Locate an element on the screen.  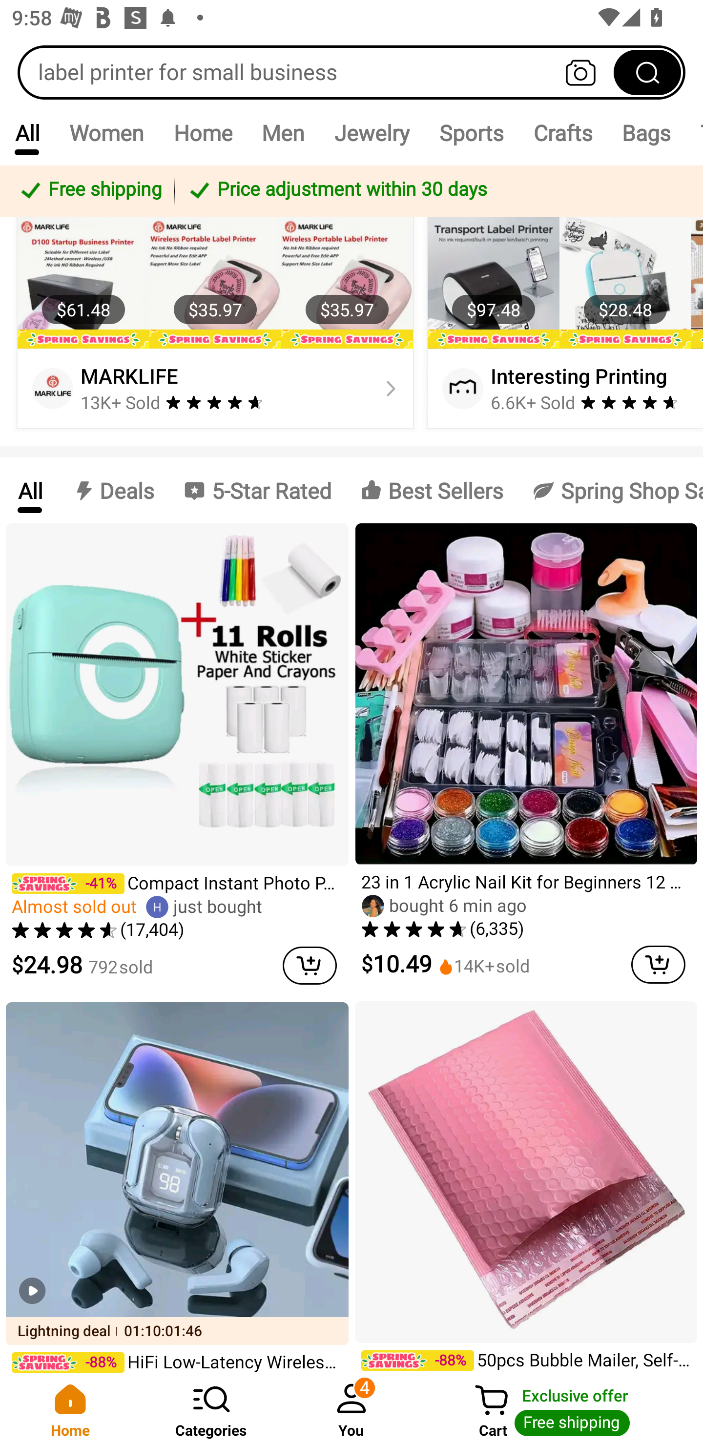
Deals Deals Deals is located at coordinates (112, 490).